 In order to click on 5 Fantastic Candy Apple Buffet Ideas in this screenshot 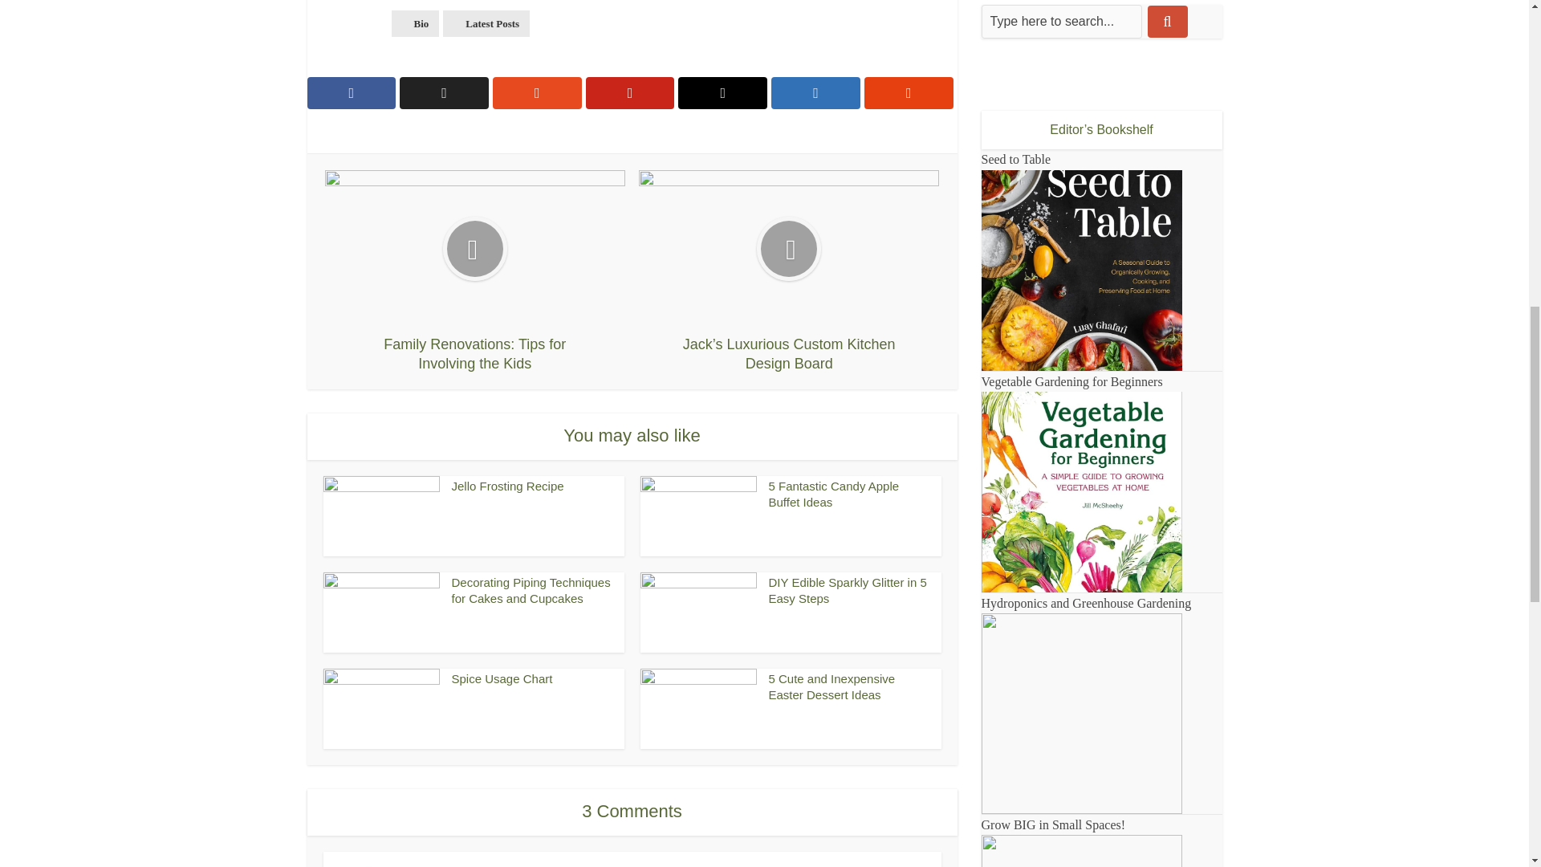, I will do `click(835, 494)`.